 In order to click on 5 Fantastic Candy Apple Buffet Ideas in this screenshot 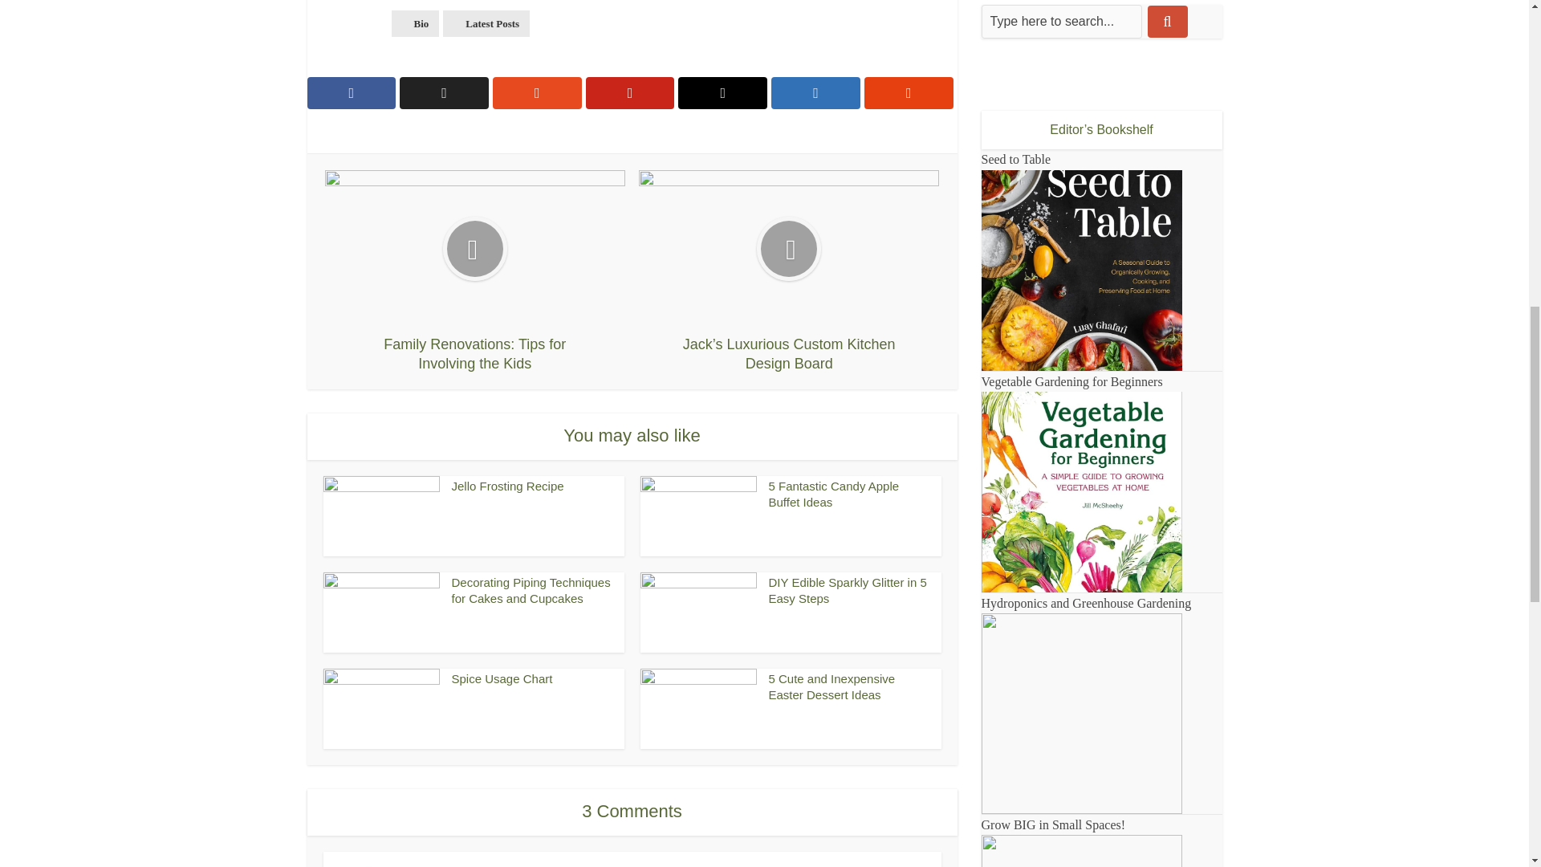, I will do `click(835, 494)`.